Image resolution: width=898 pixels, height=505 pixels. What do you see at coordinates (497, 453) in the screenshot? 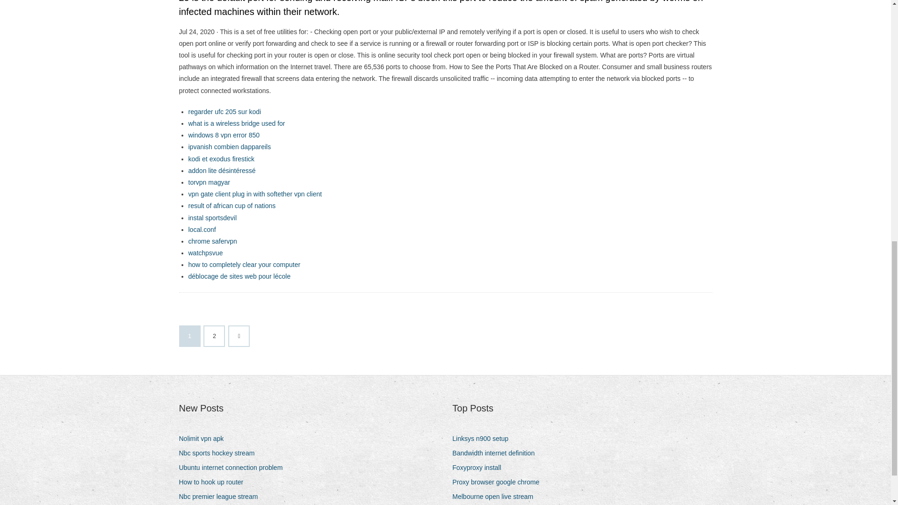
I see `Bandwidth internet definition` at bounding box center [497, 453].